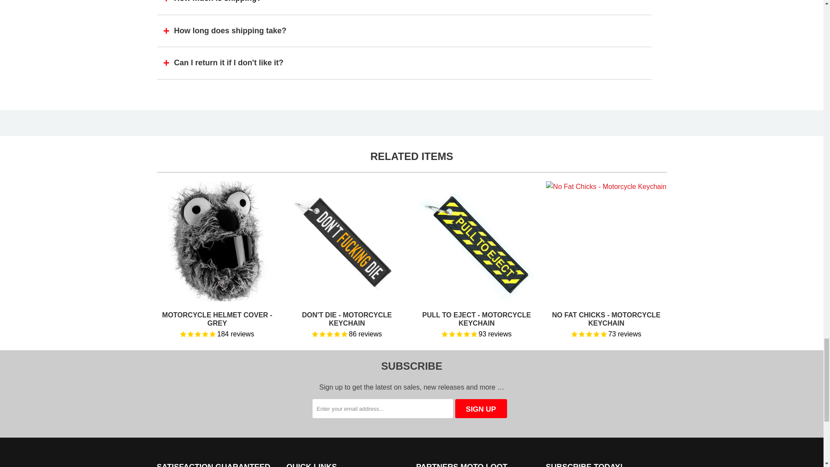 This screenshot has width=830, height=467. Describe the element at coordinates (481, 408) in the screenshot. I see `Sign Up` at that location.